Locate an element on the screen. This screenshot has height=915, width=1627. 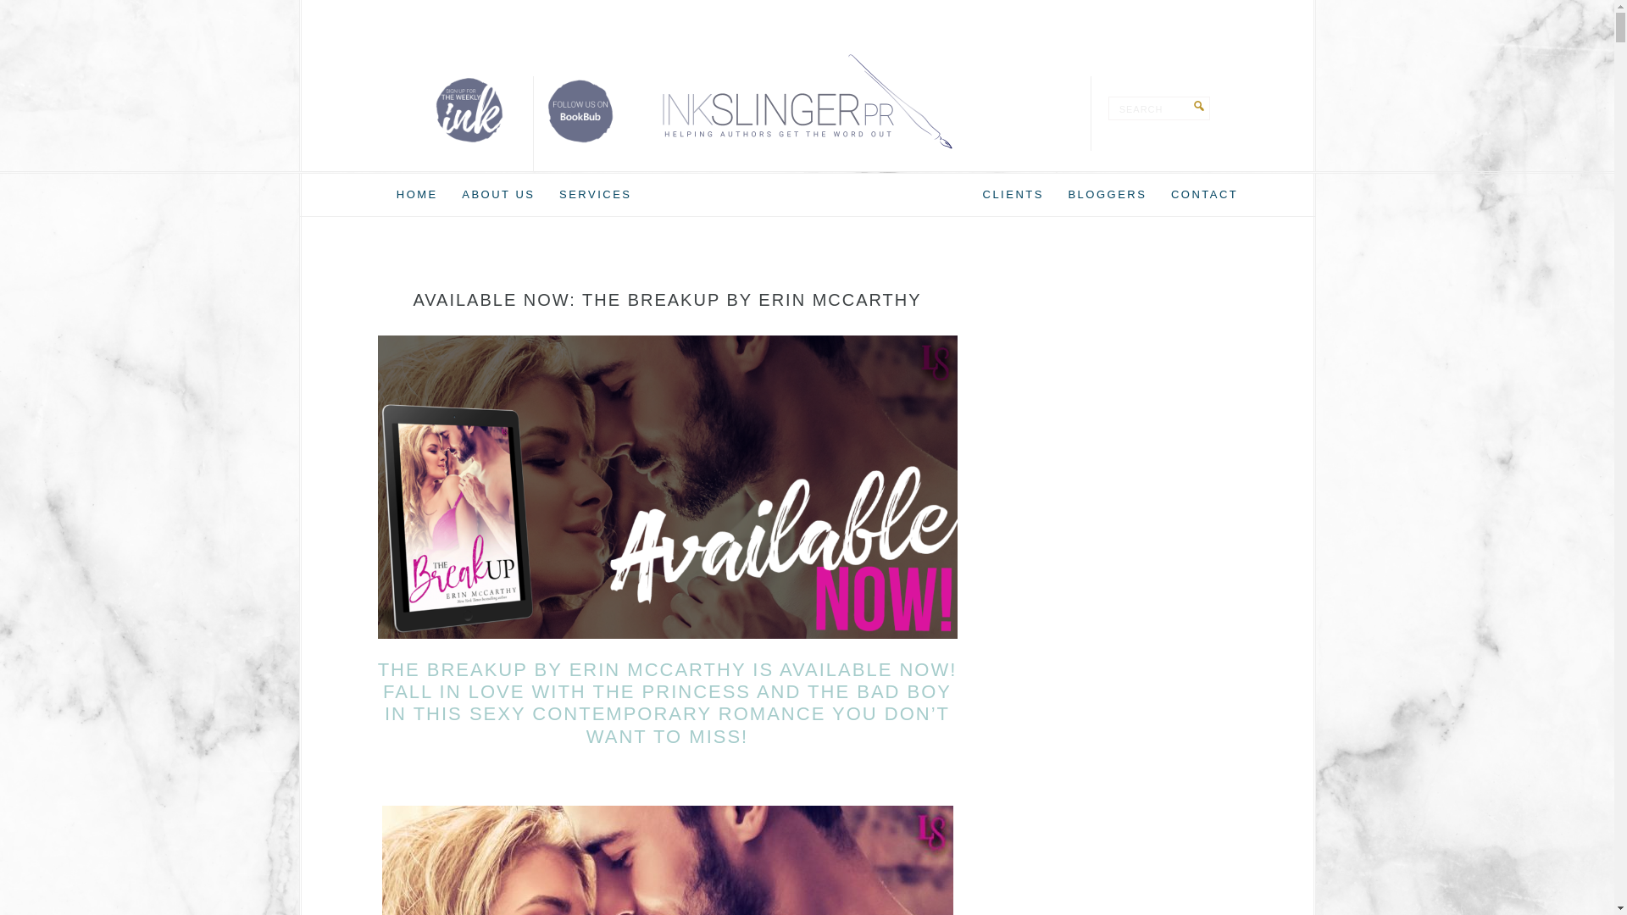
BLOGGERS is located at coordinates (1107, 195).